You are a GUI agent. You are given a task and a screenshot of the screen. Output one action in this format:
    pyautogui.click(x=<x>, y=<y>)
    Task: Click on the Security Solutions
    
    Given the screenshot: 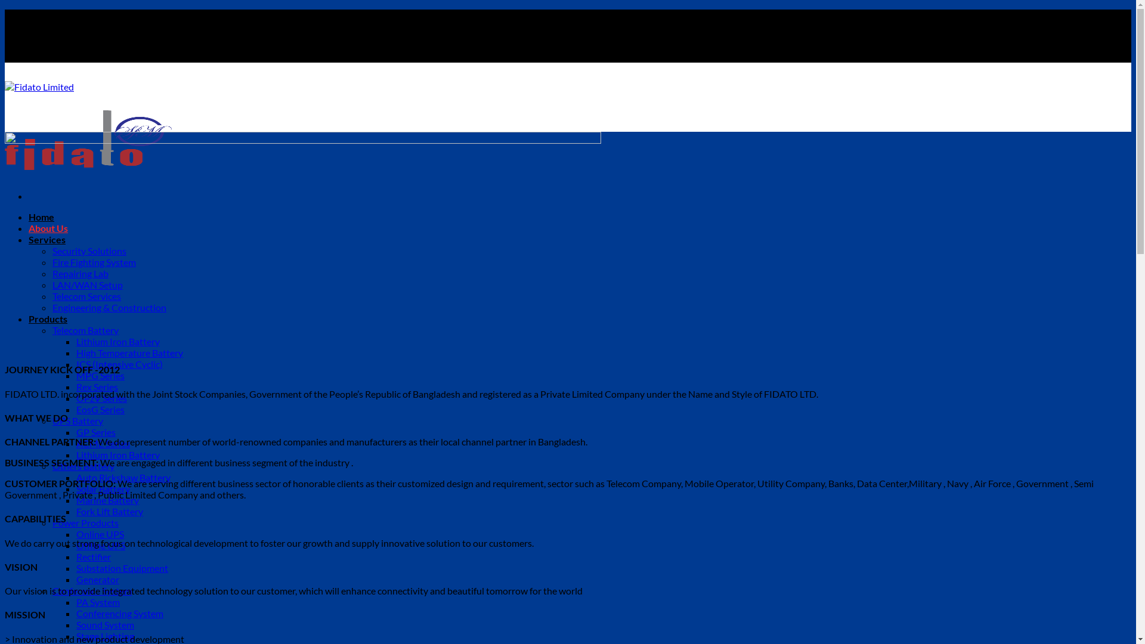 What is the action you would take?
    pyautogui.click(x=89, y=250)
    